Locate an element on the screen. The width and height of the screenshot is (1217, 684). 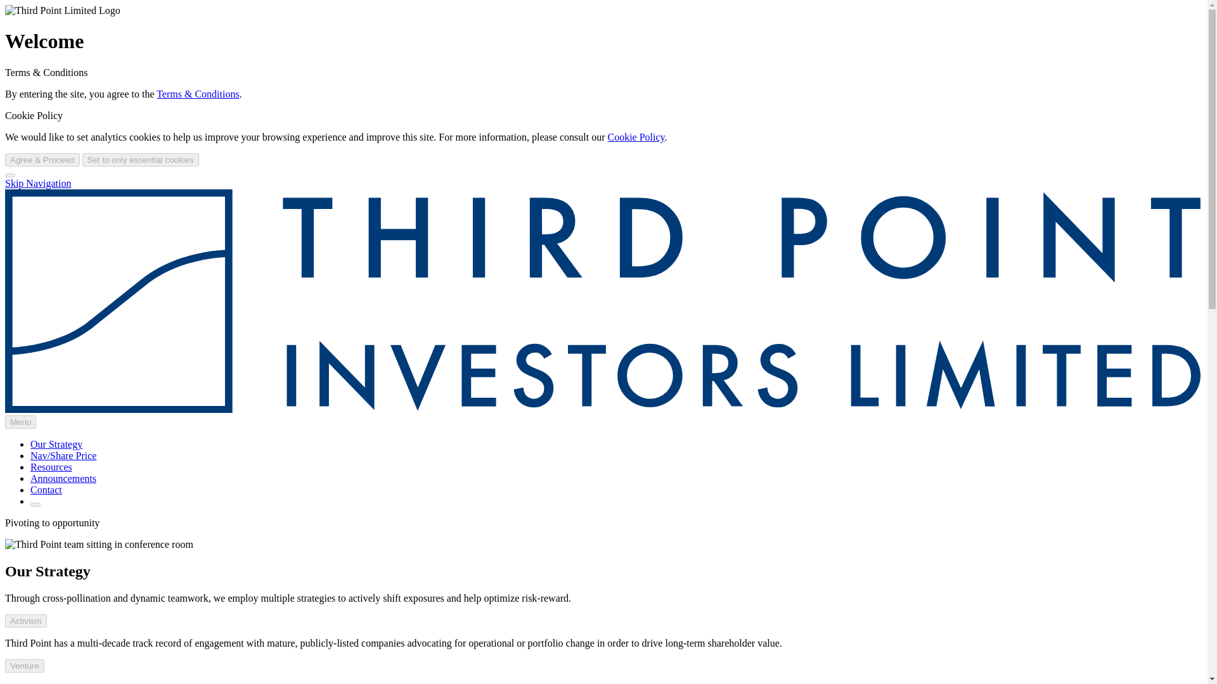
Menu is located at coordinates (20, 422).